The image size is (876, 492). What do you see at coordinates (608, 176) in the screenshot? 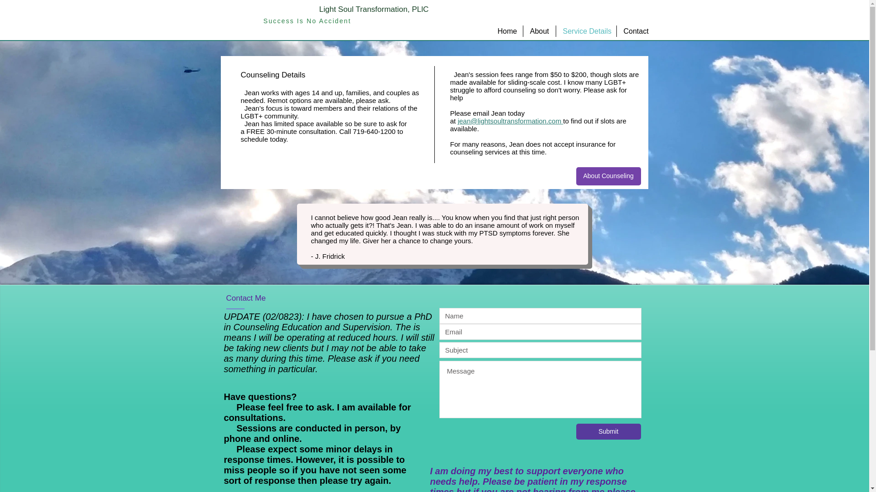
I see `About Counseling` at bounding box center [608, 176].